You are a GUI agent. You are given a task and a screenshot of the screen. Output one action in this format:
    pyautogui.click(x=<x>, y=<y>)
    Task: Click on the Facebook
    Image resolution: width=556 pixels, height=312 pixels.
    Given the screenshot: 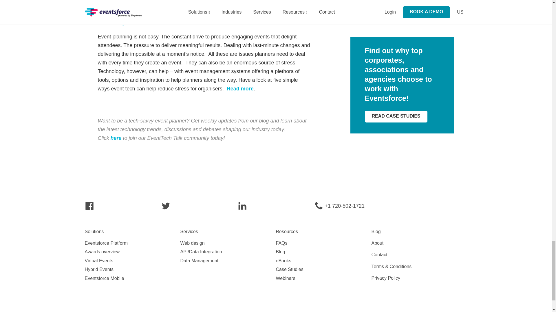 What is the action you would take?
    pyautogui.click(x=89, y=209)
    